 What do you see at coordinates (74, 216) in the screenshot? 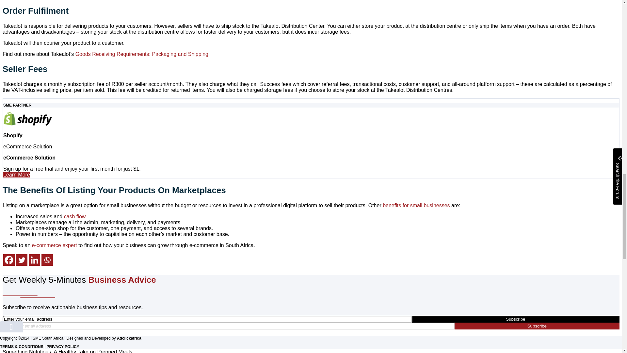
I see `cash flow` at bounding box center [74, 216].